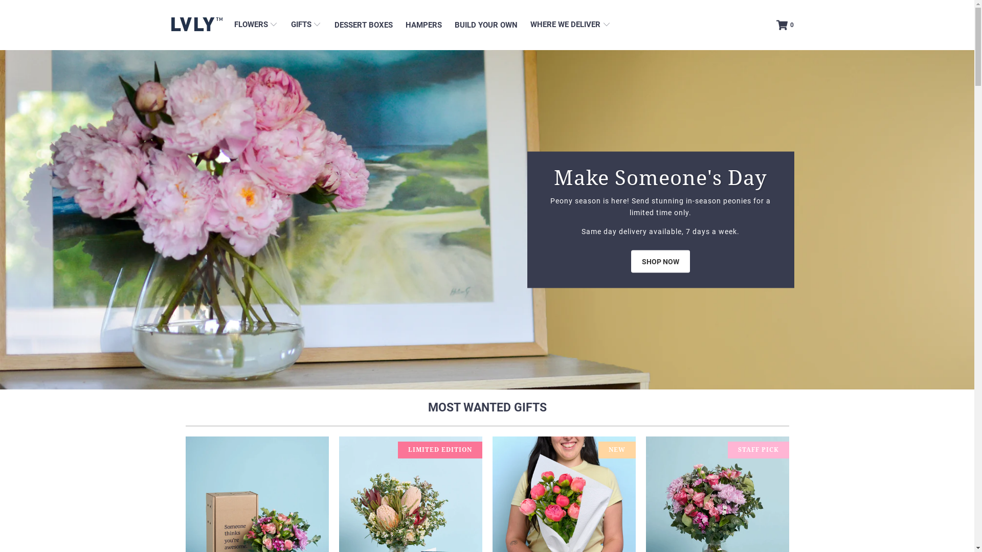  What do you see at coordinates (364, 26) in the screenshot?
I see `DESSERT BOXES` at bounding box center [364, 26].